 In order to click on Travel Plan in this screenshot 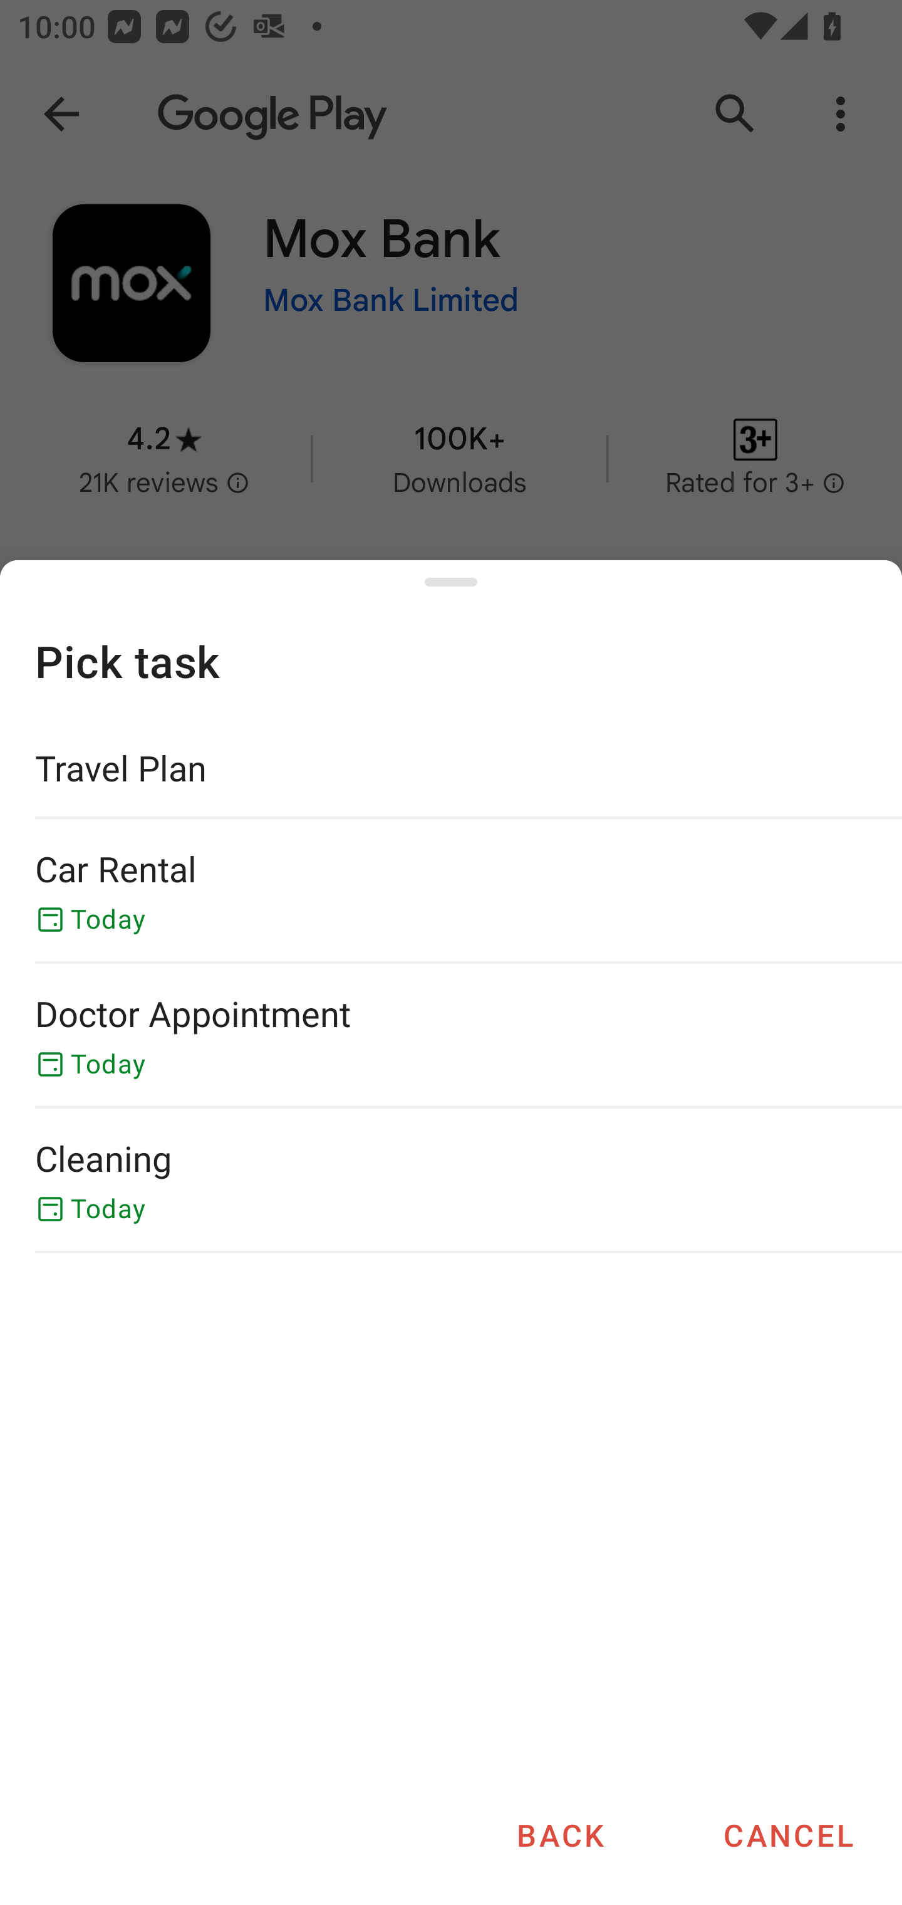, I will do `click(451, 768)`.